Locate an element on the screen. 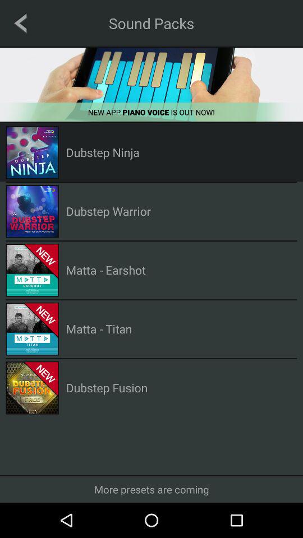 The width and height of the screenshot is (303, 538). click the dubstep ninja is located at coordinates (102, 152).